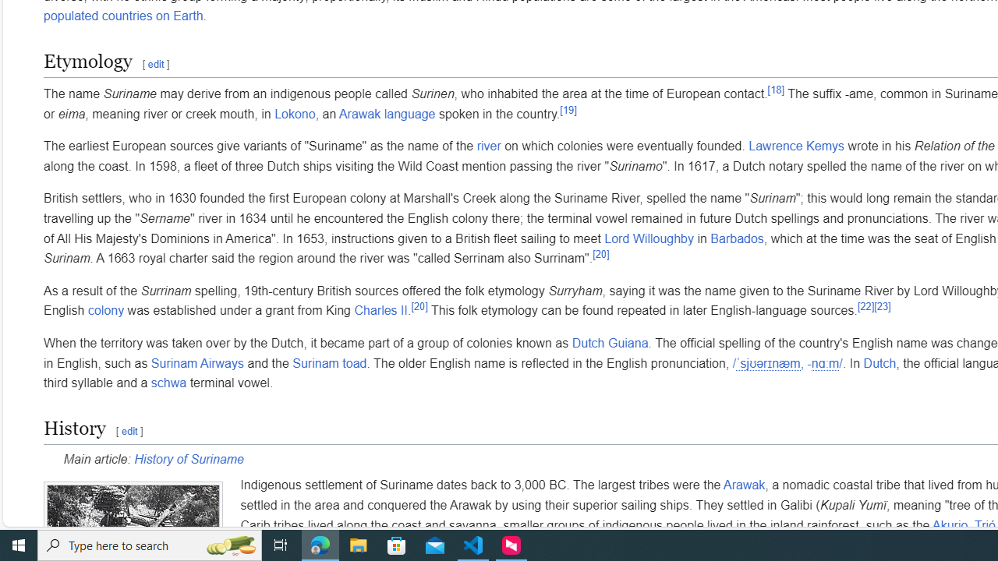 The height and width of the screenshot is (561, 998). Describe the element at coordinates (106, 311) in the screenshot. I see `colony` at that location.